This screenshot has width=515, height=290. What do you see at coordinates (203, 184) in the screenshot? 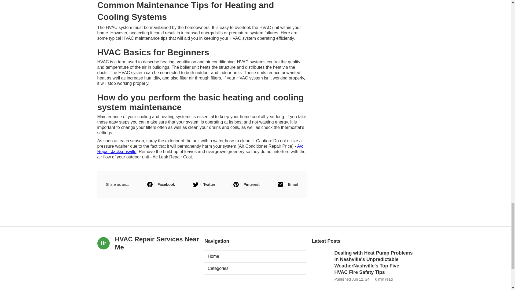
I see `Twitter` at bounding box center [203, 184].